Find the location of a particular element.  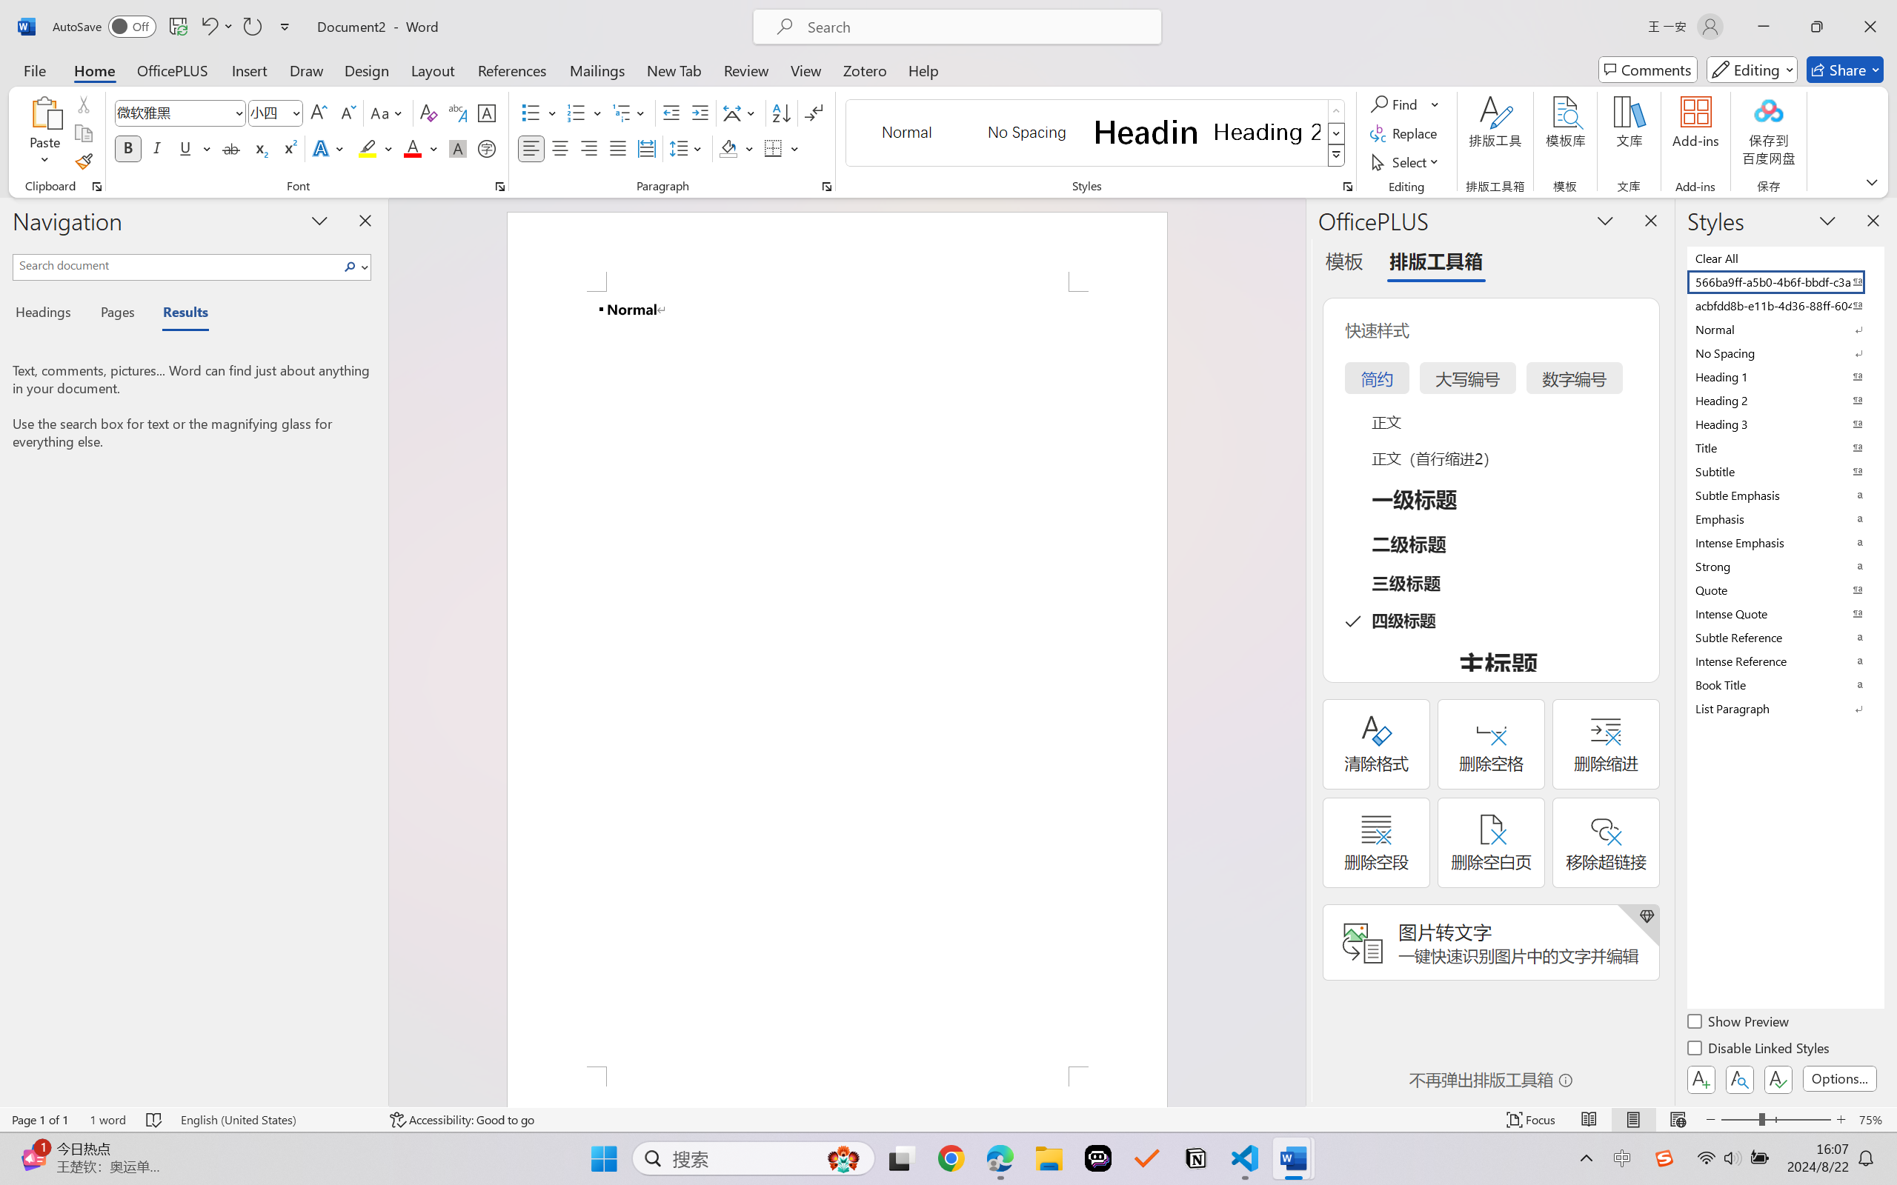

Copy is located at coordinates (83, 133).